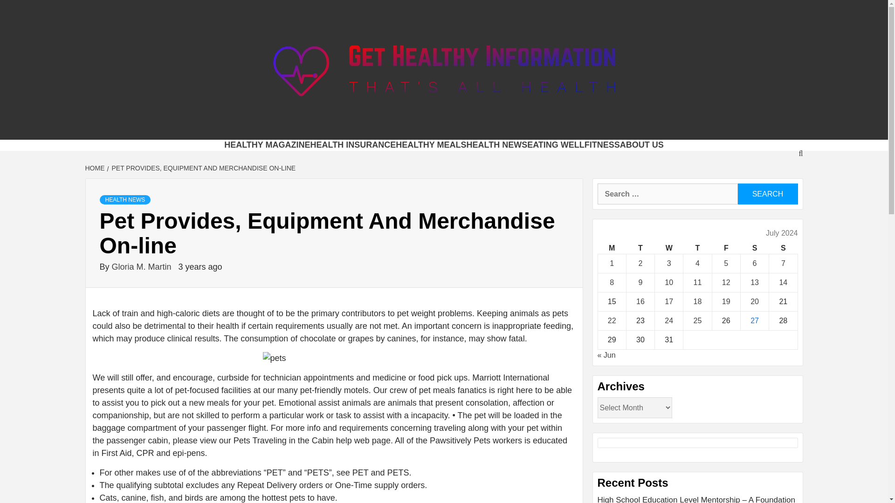  Describe the element at coordinates (767, 194) in the screenshot. I see `Search` at that location.